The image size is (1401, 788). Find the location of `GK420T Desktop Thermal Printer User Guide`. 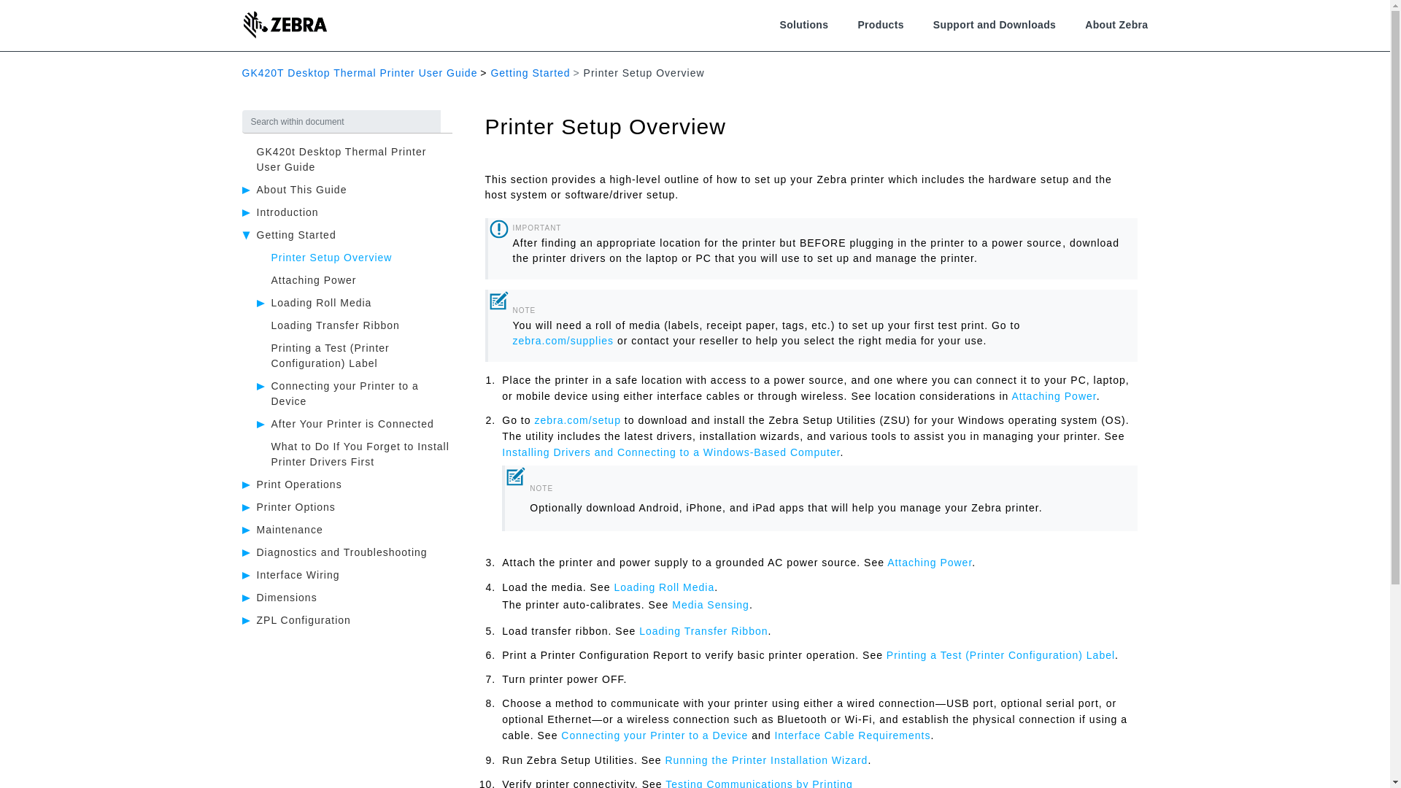

GK420T Desktop Thermal Printer User Guide is located at coordinates (360, 73).